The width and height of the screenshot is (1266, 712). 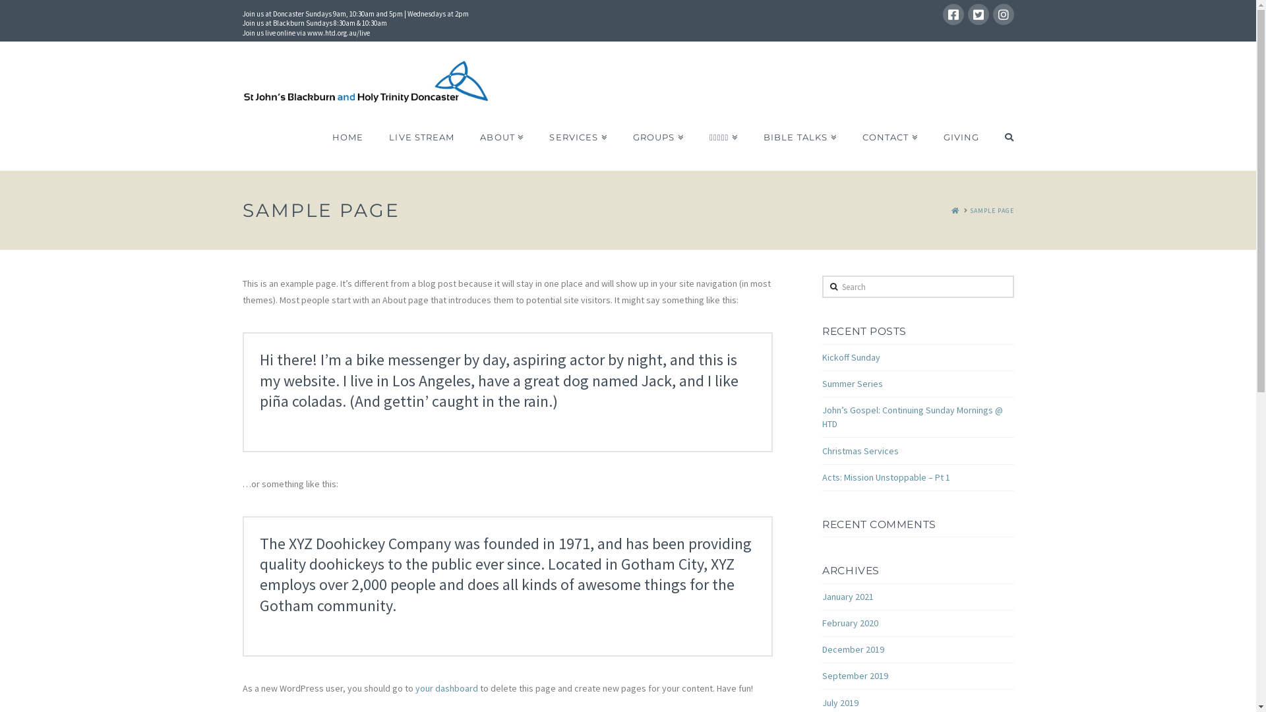 I want to click on Christmas Services, so click(x=860, y=450).